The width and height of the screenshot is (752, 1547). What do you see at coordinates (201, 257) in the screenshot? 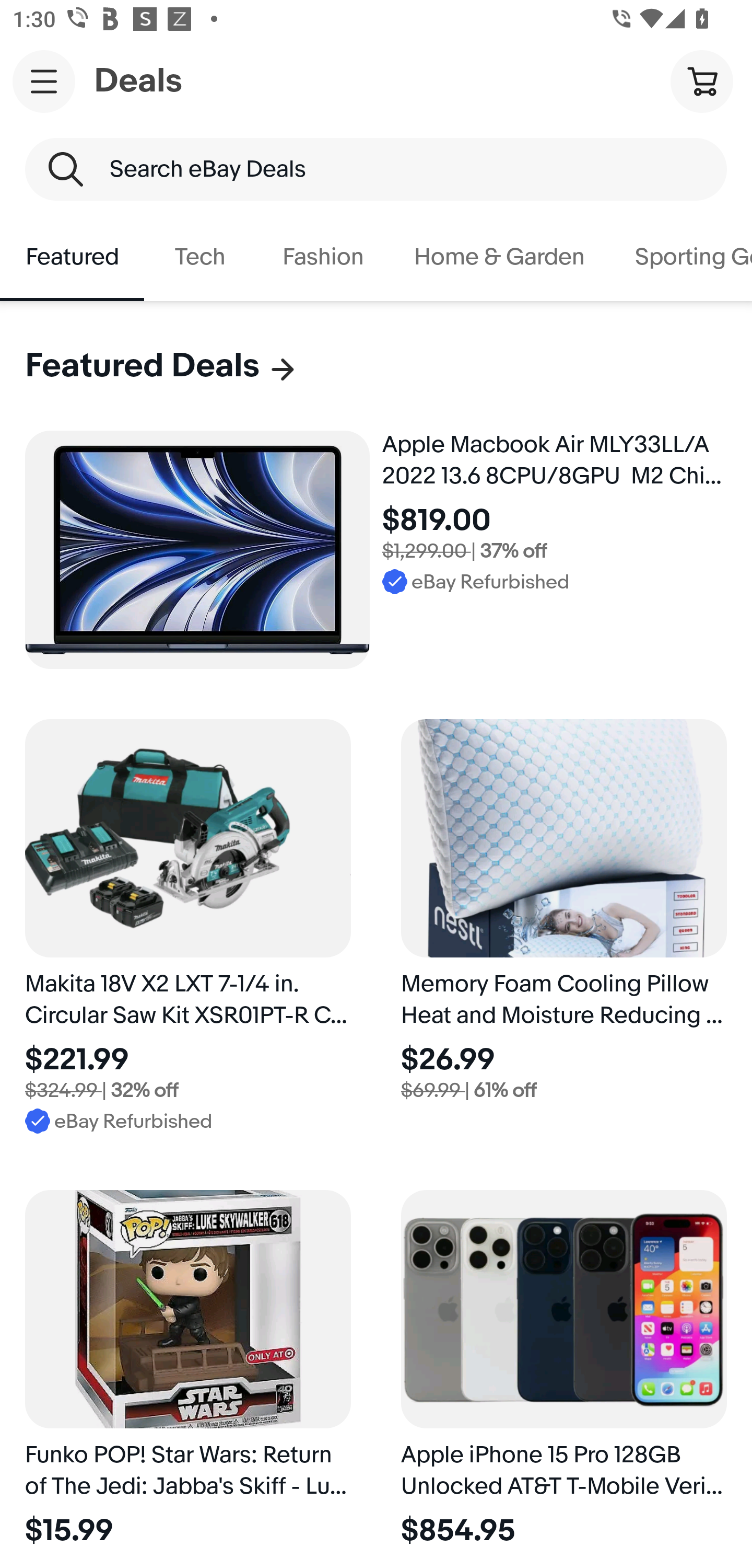
I see `Tech. Button. 2 of 7. Tech` at bounding box center [201, 257].